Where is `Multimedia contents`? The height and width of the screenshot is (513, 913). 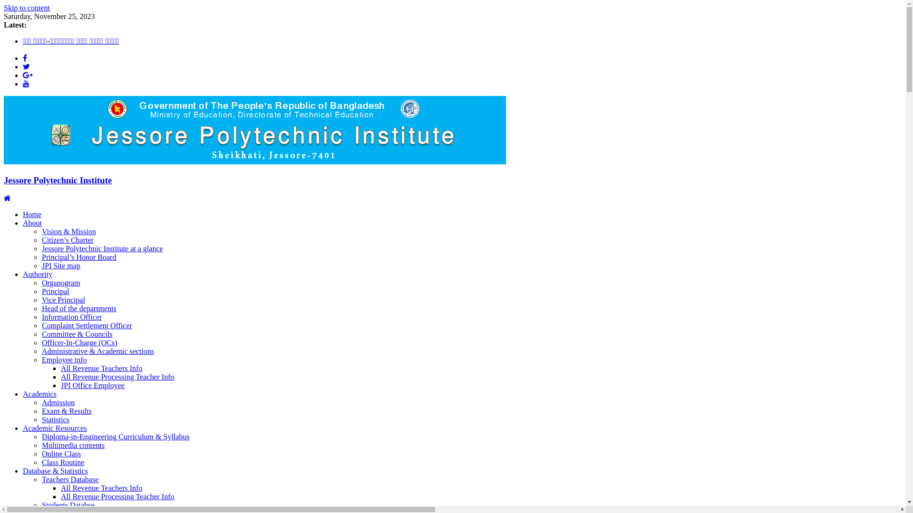 Multimedia contents is located at coordinates (73, 446).